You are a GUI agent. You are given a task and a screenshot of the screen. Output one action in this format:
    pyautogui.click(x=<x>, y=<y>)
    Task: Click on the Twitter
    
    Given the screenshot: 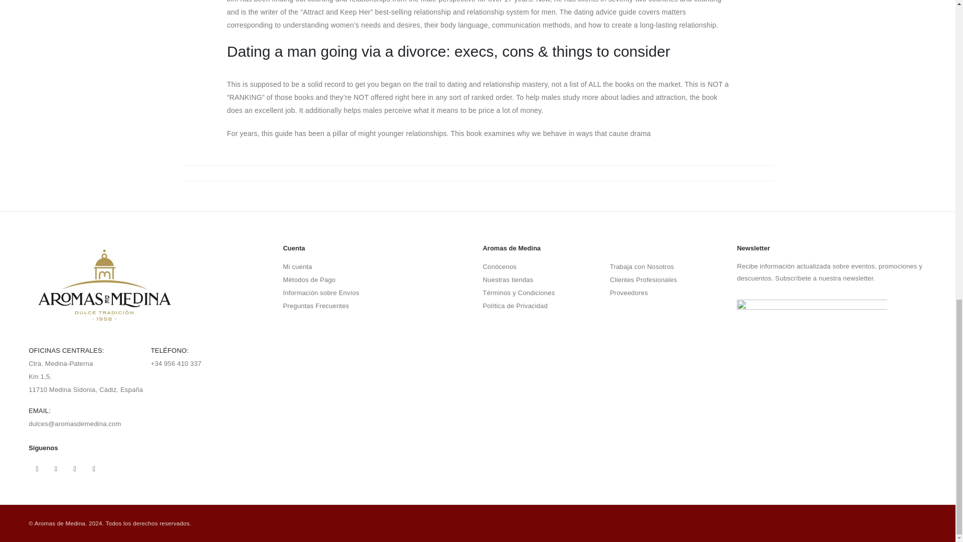 What is the action you would take?
    pyautogui.click(x=56, y=469)
    